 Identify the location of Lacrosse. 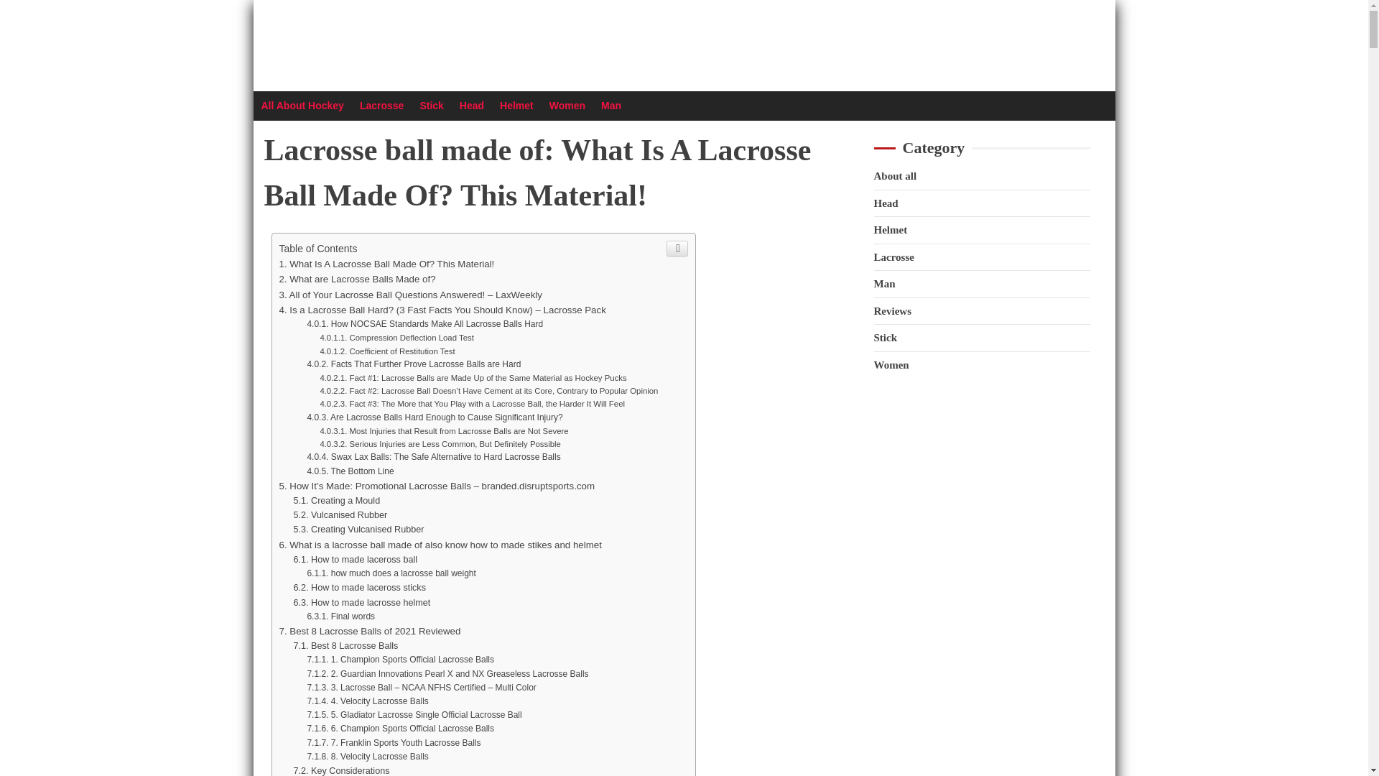
(382, 106).